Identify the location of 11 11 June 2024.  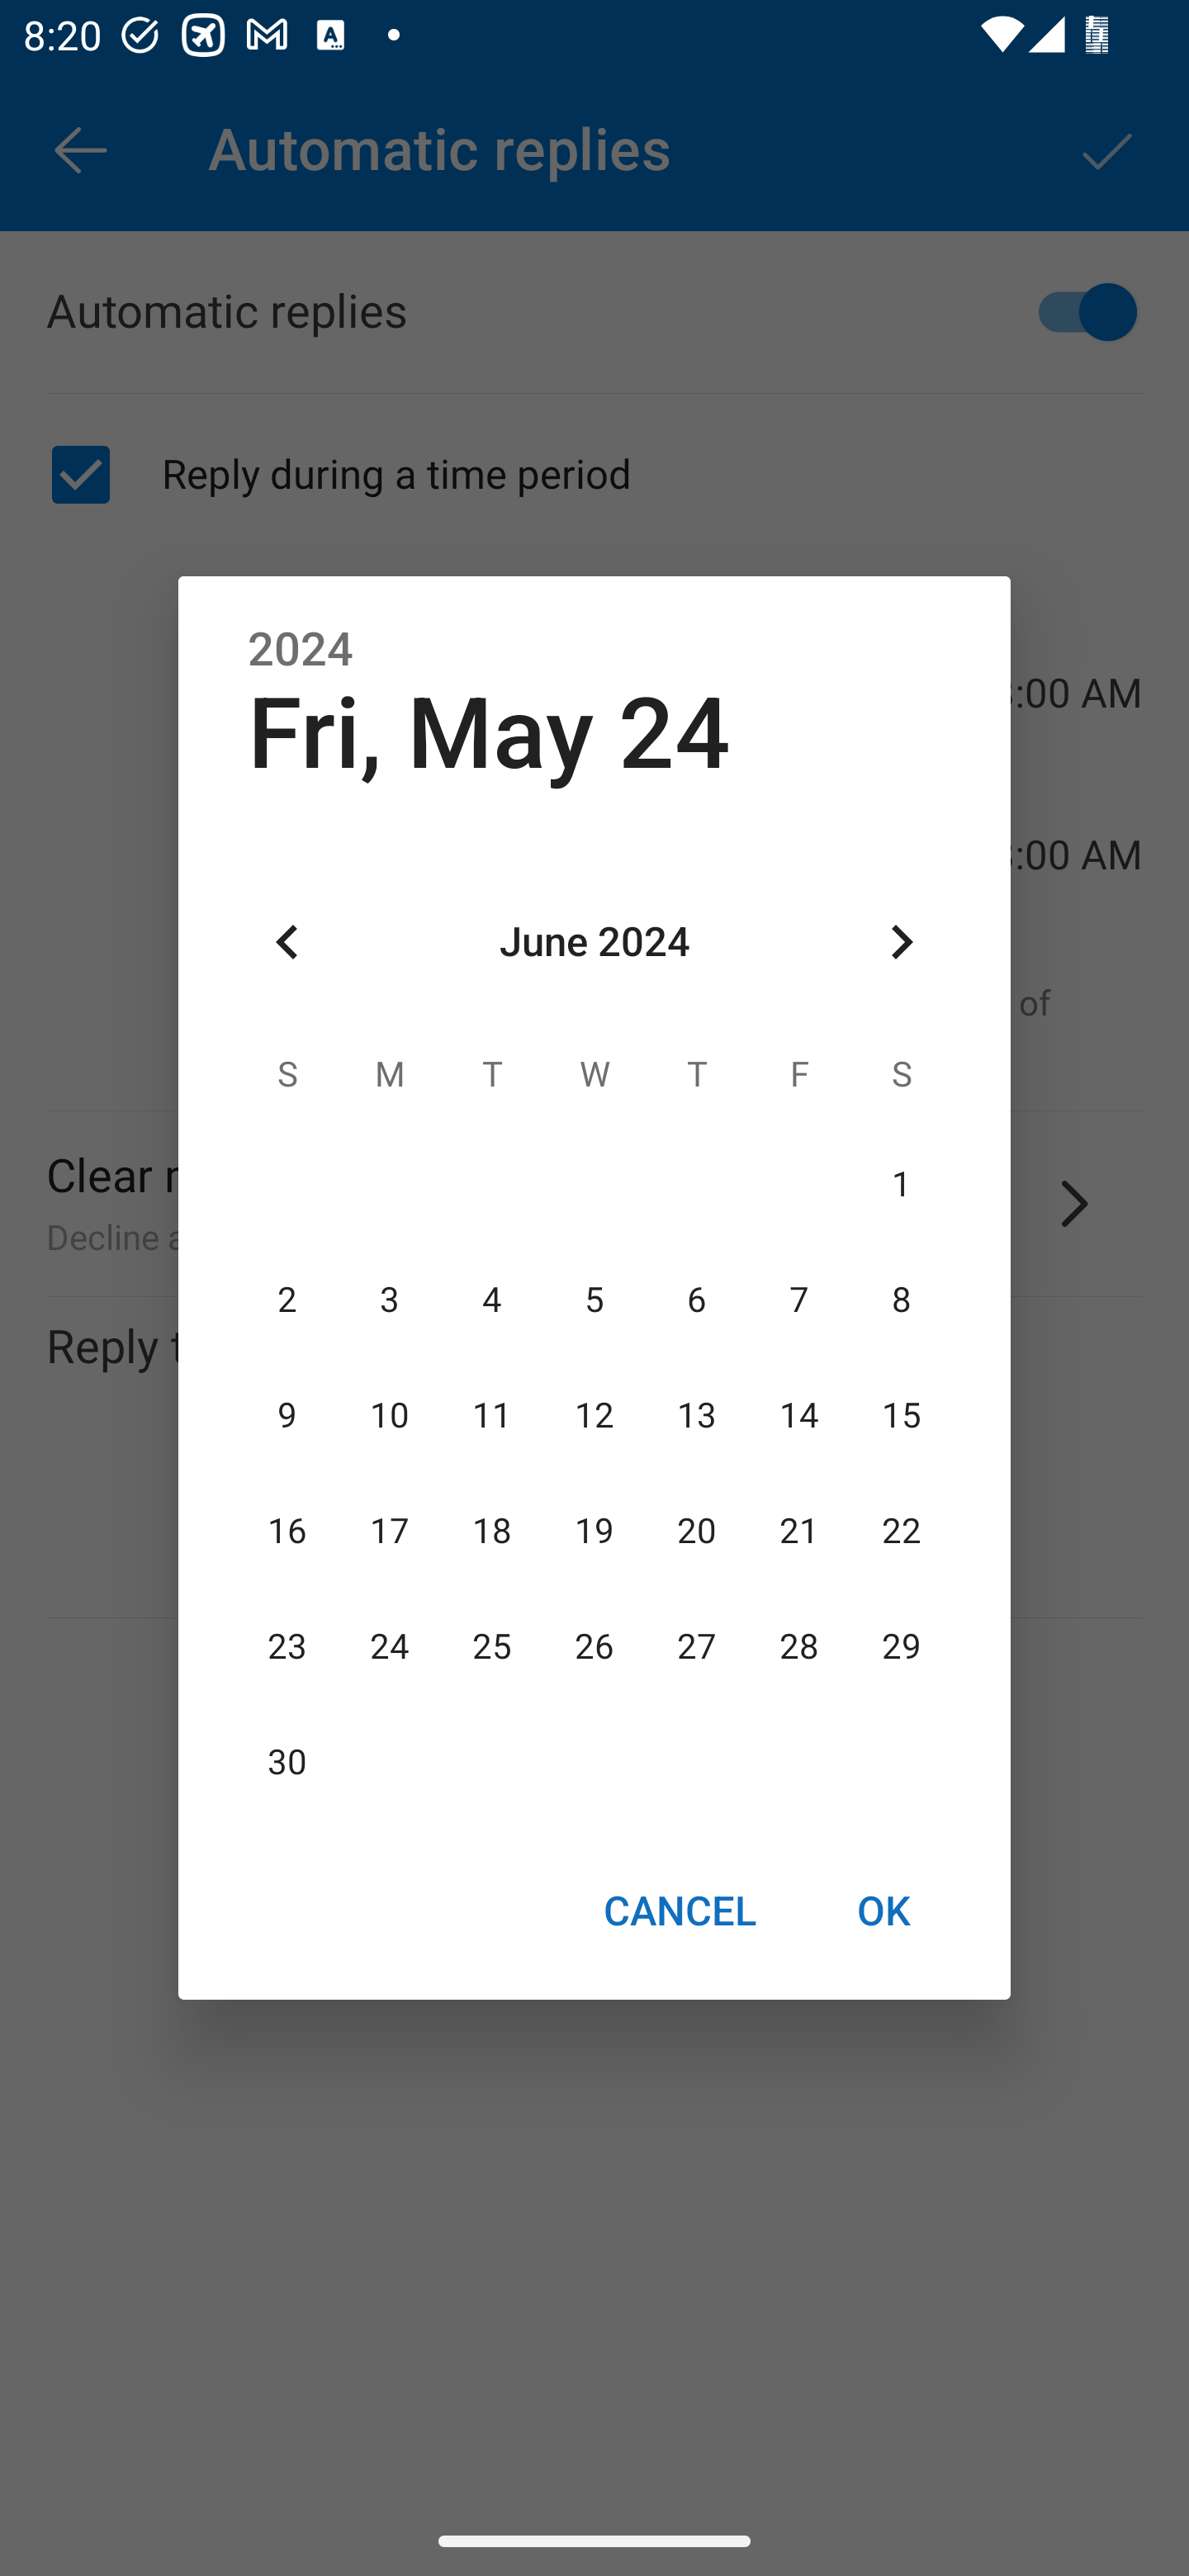
(492, 1415).